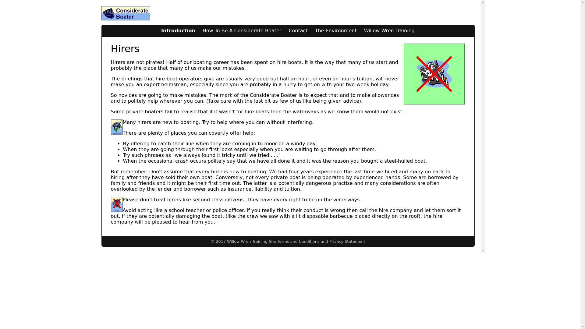  What do you see at coordinates (336, 30) in the screenshot?
I see `The Environment` at bounding box center [336, 30].